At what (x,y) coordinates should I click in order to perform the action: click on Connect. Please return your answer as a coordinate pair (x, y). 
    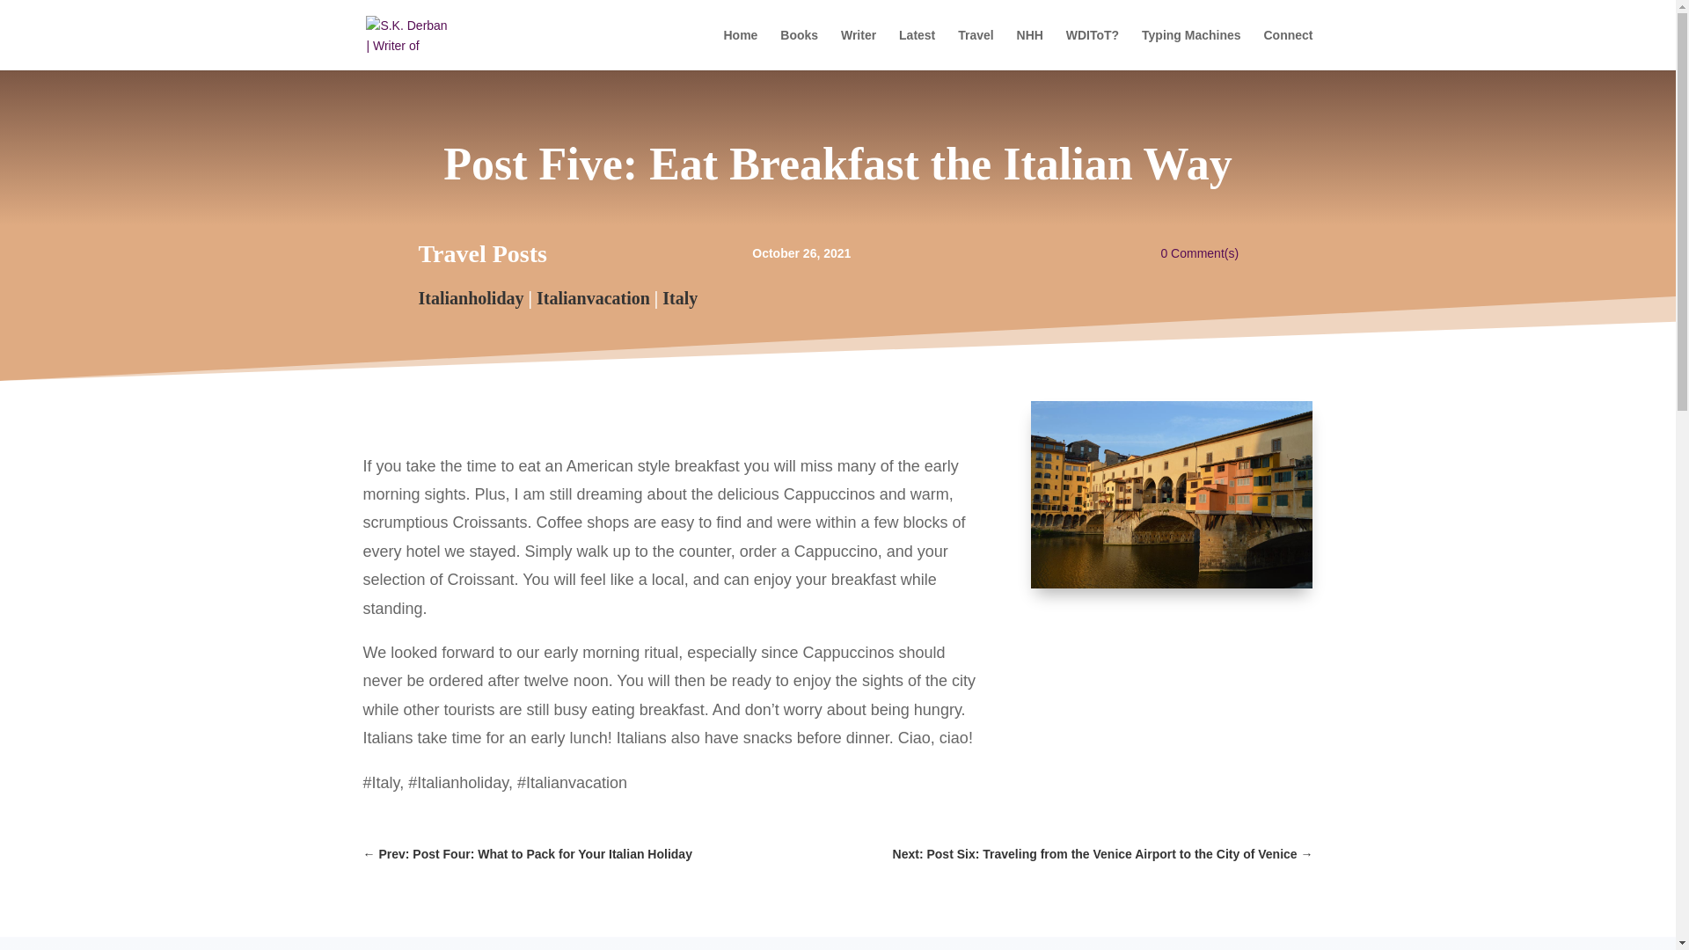
    Looking at the image, I should click on (1288, 49).